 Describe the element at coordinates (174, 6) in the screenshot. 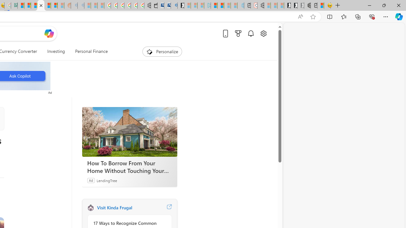

I see `Bing Real Estate - Home sales and rental listings` at that location.